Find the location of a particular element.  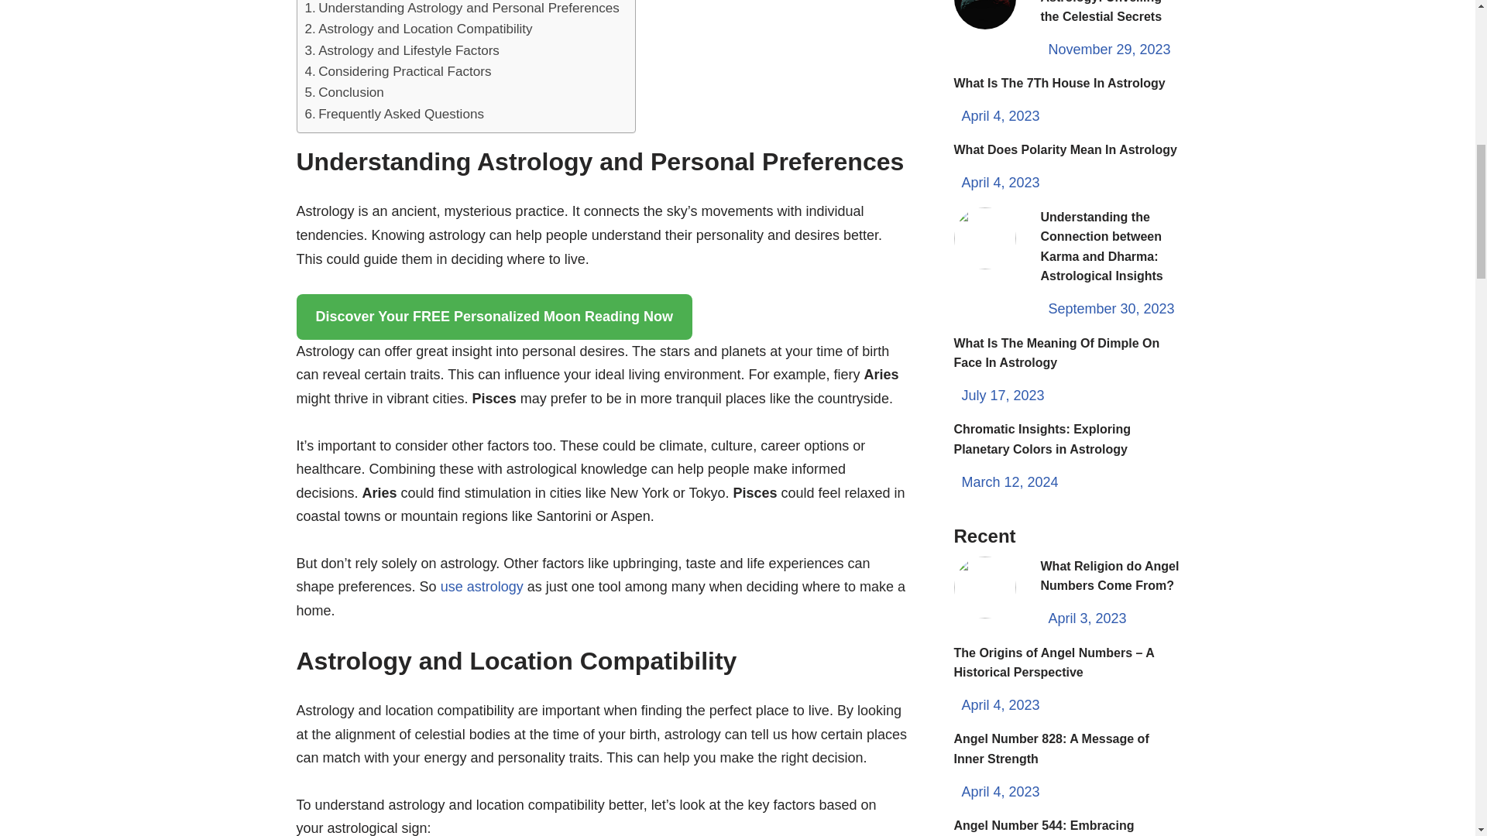

Frequently Asked Questions is located at coordinates (394, 113).